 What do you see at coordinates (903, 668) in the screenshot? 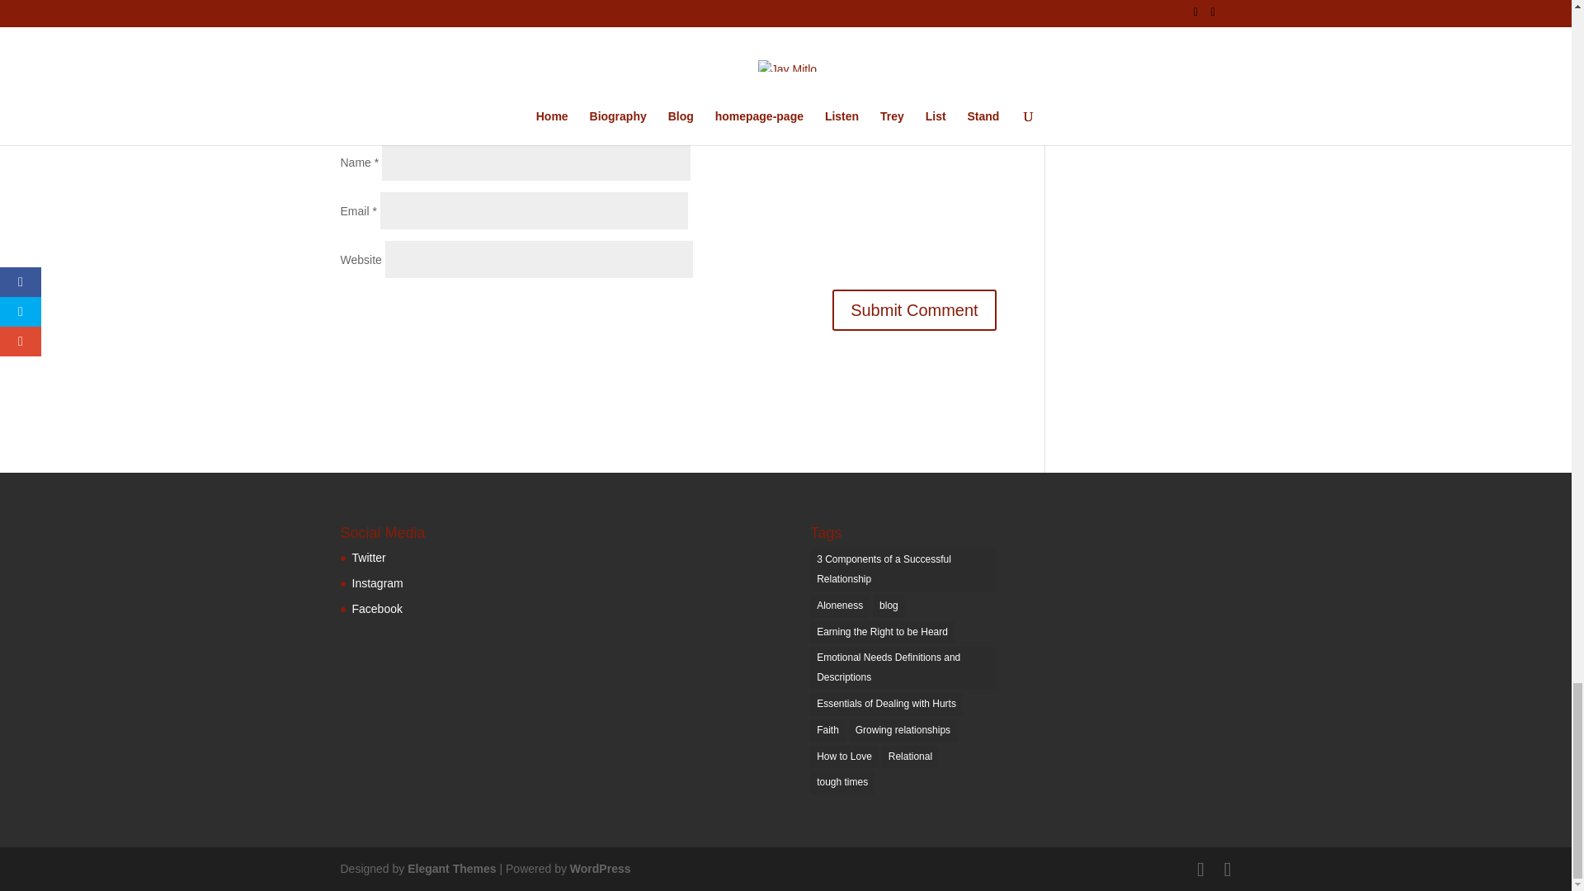
I see `Emotional Needs Definitions and Descriptions` at bounding box center [903, 668].